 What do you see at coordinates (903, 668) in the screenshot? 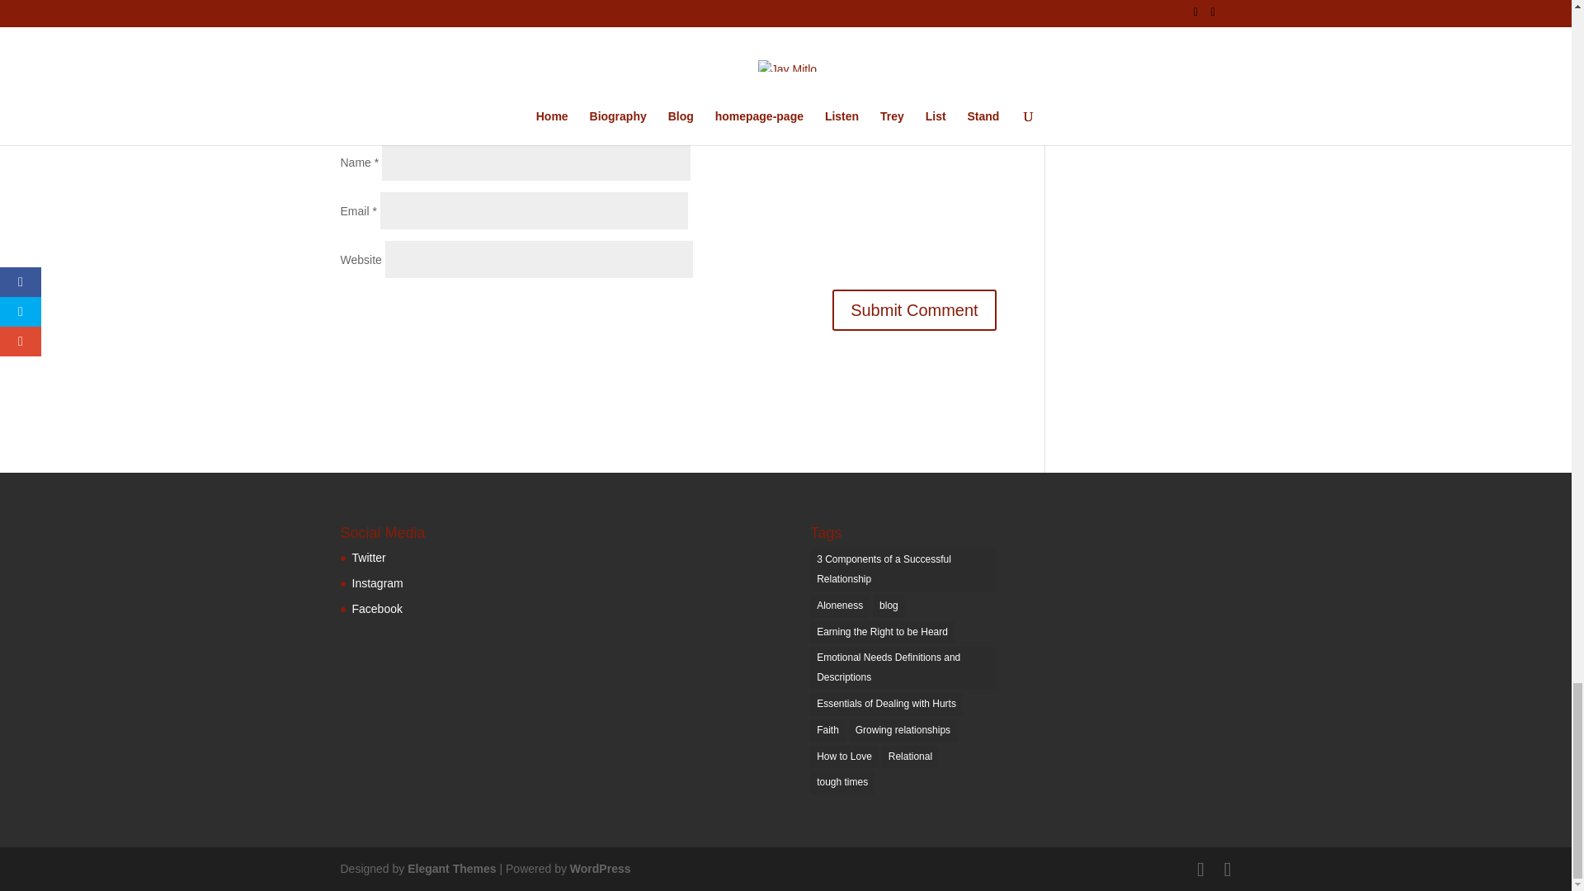
I see `Emotional Needs Definitions and Descriptions` at bounding box center [903, 668].